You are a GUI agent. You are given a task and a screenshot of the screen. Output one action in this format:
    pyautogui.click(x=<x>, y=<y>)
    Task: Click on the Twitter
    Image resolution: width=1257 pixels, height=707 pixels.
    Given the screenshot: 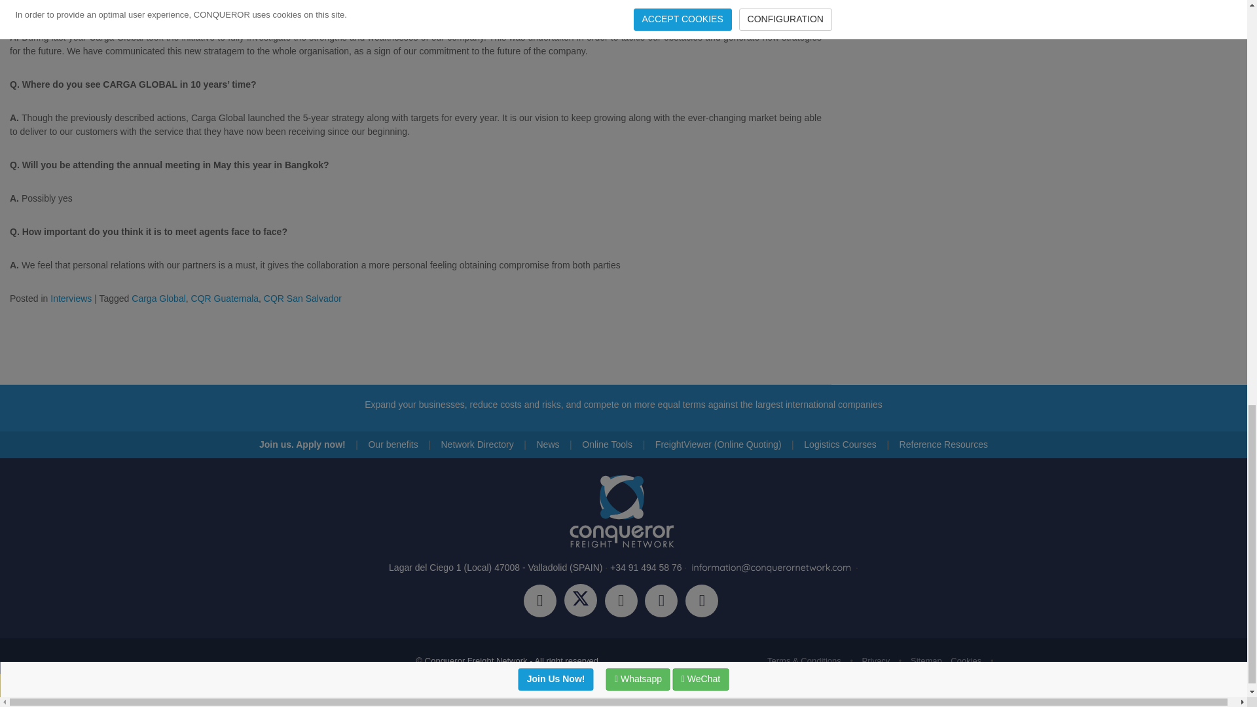 What is the action you would take?
    pyautogui.click(x=584, y=602)
    